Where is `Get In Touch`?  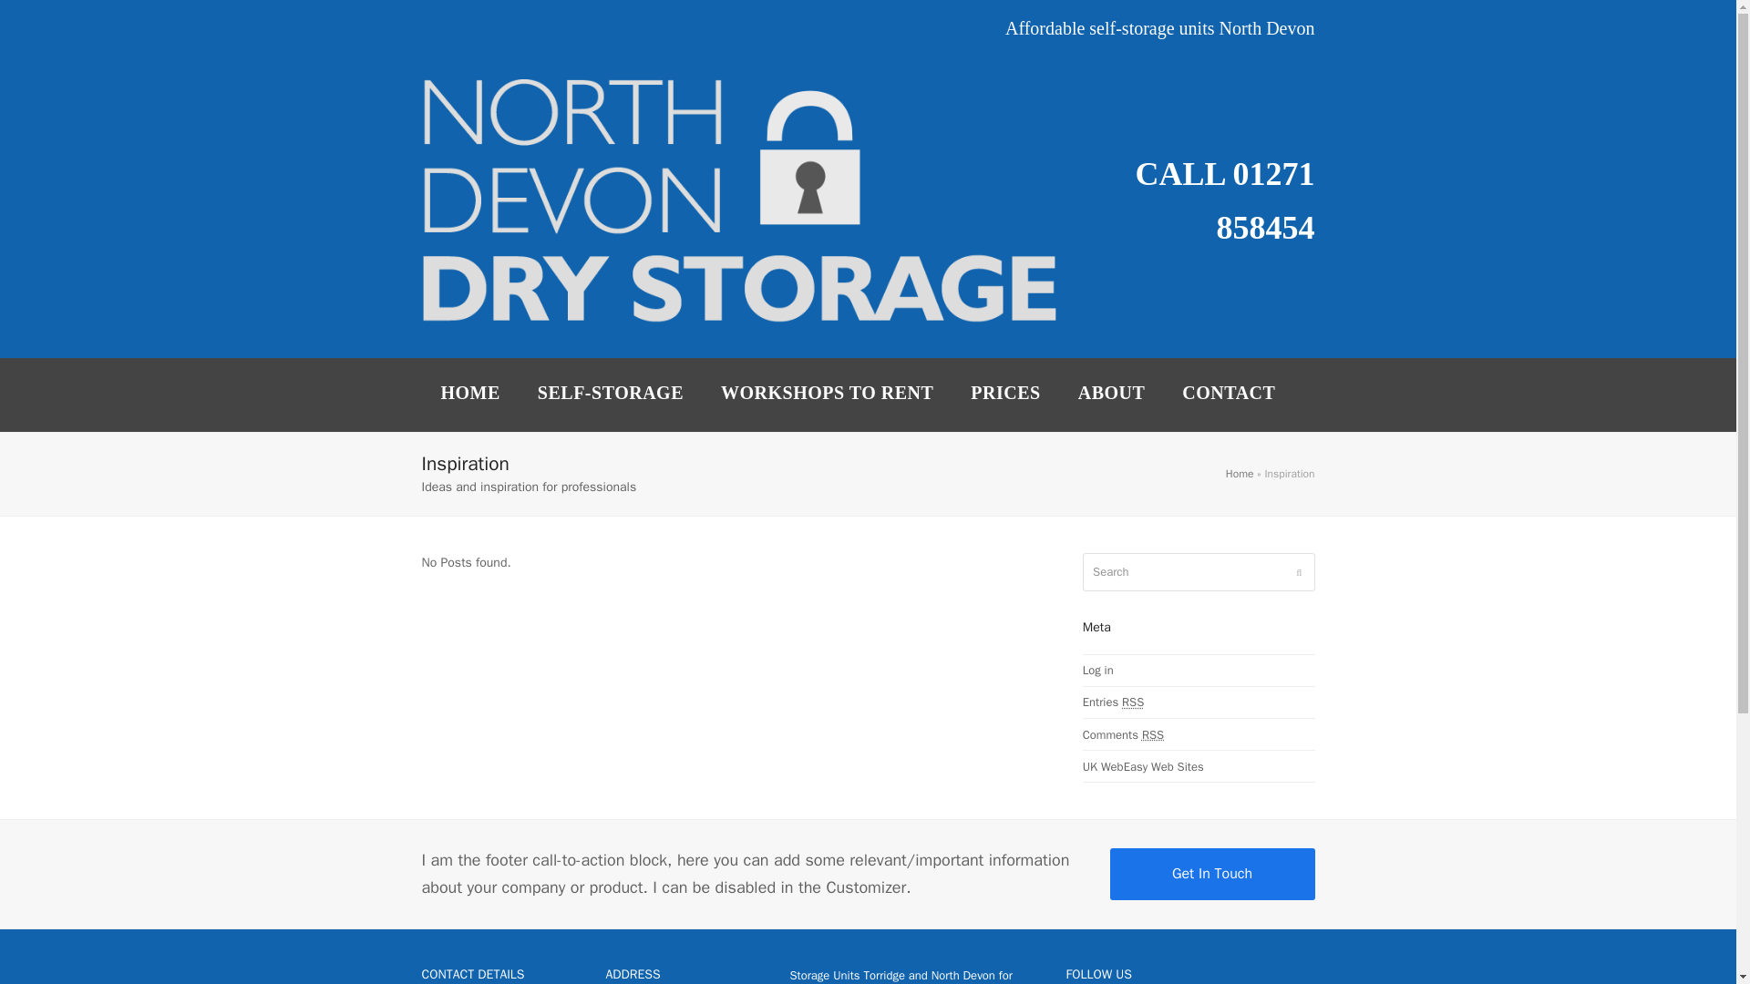
Get In Touch is located at coordinates (1212, 873).